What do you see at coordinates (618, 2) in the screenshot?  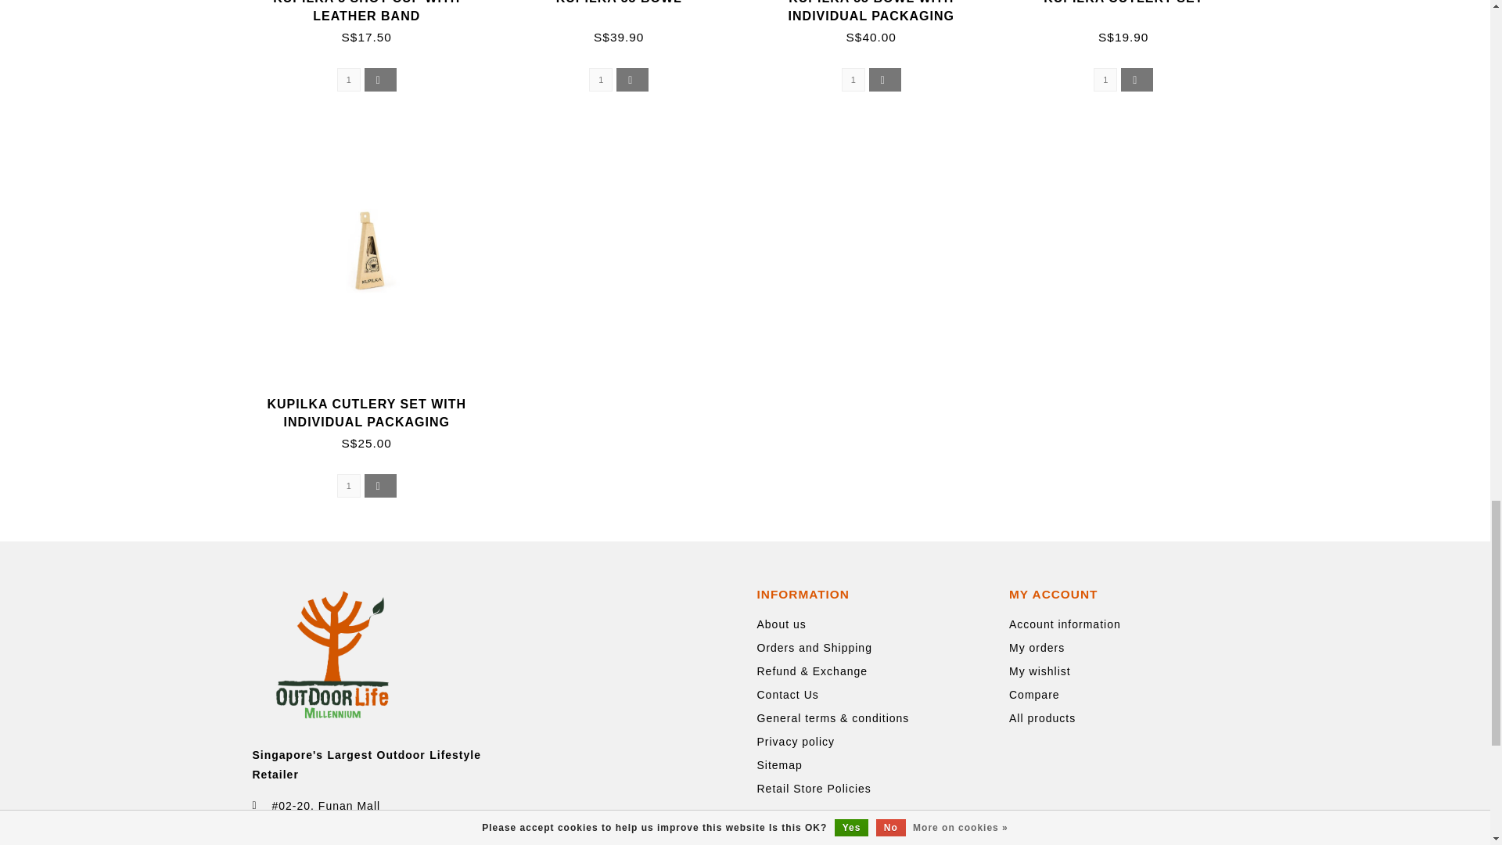 I see `Kupilka Kupilka 55 Bowl` at bounding box center [618, 2].